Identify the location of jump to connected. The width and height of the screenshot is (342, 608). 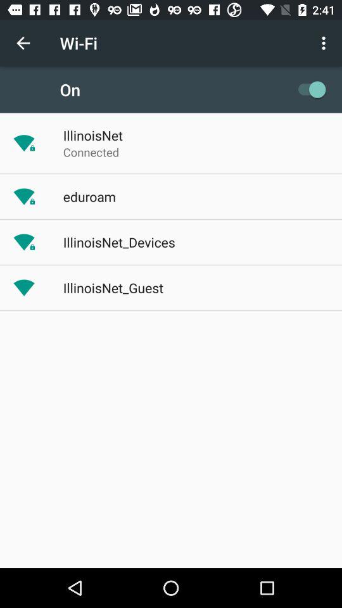
(91, 152).